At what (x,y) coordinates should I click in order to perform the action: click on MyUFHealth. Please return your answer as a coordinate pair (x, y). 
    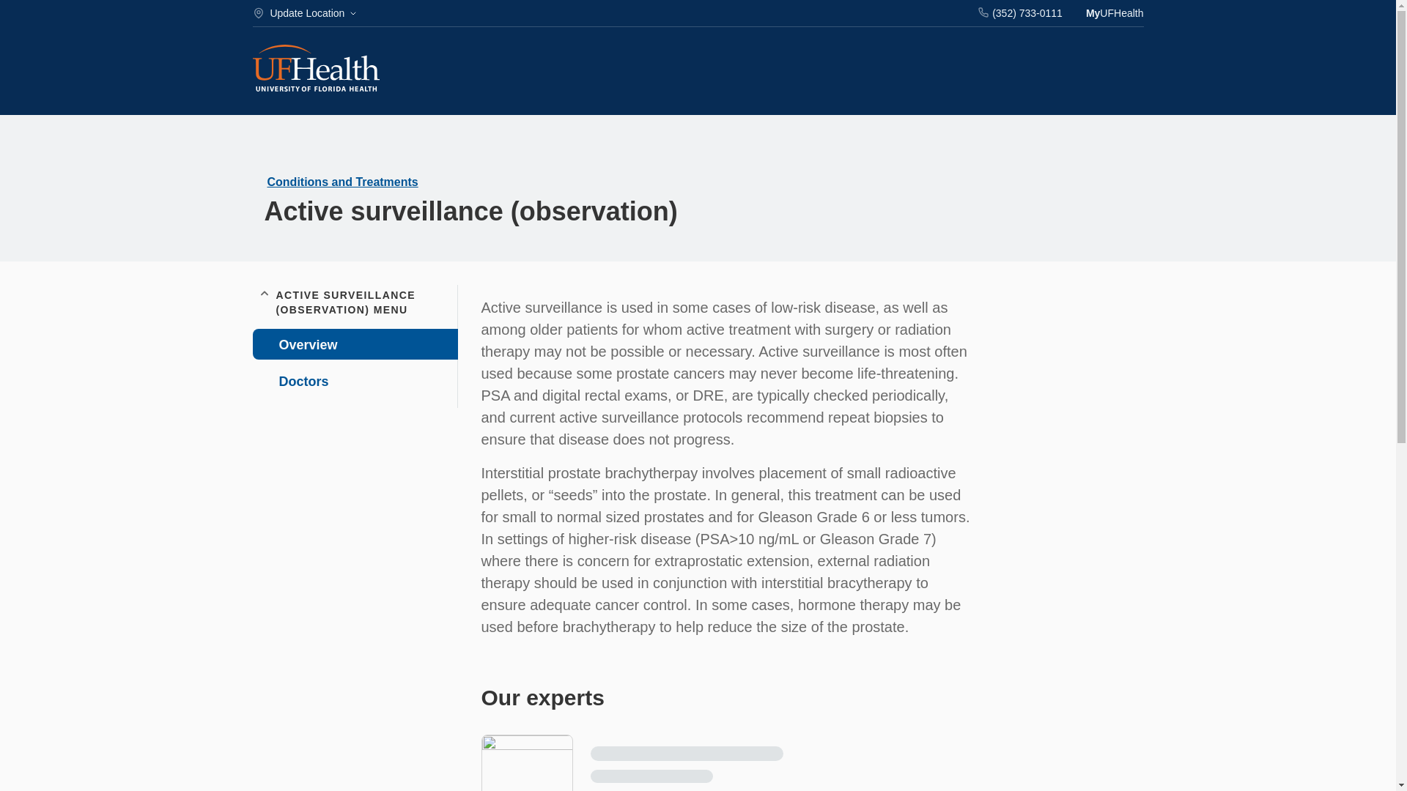
    Looking at the image, I should click on (1115, 13).